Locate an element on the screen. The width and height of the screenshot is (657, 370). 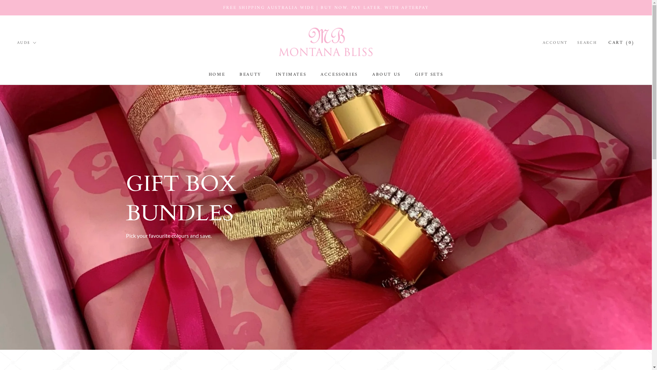
ALL is located at coordinates (40, 79).